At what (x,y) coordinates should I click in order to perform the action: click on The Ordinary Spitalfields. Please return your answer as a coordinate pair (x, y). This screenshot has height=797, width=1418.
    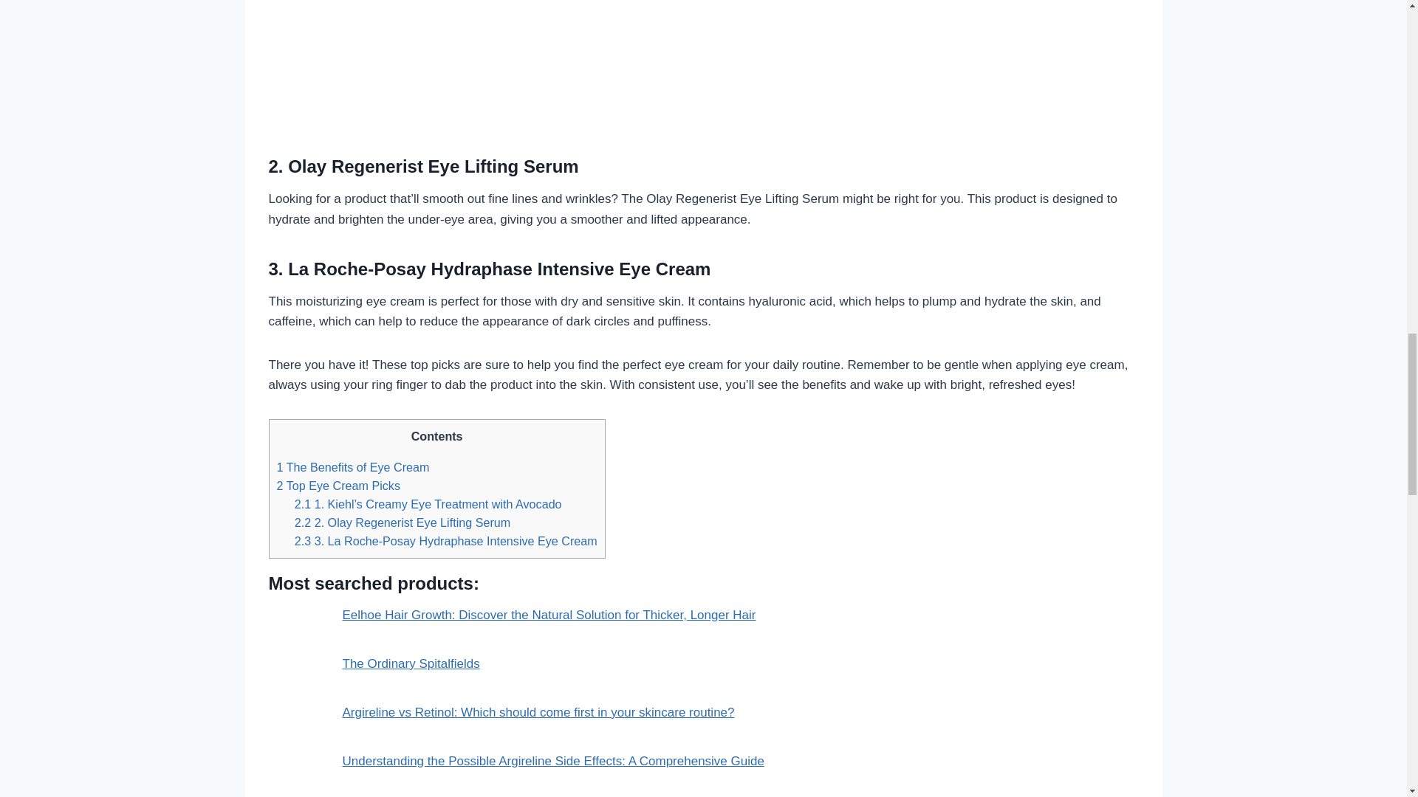
    Looking at the image, I should click on (411, 663).